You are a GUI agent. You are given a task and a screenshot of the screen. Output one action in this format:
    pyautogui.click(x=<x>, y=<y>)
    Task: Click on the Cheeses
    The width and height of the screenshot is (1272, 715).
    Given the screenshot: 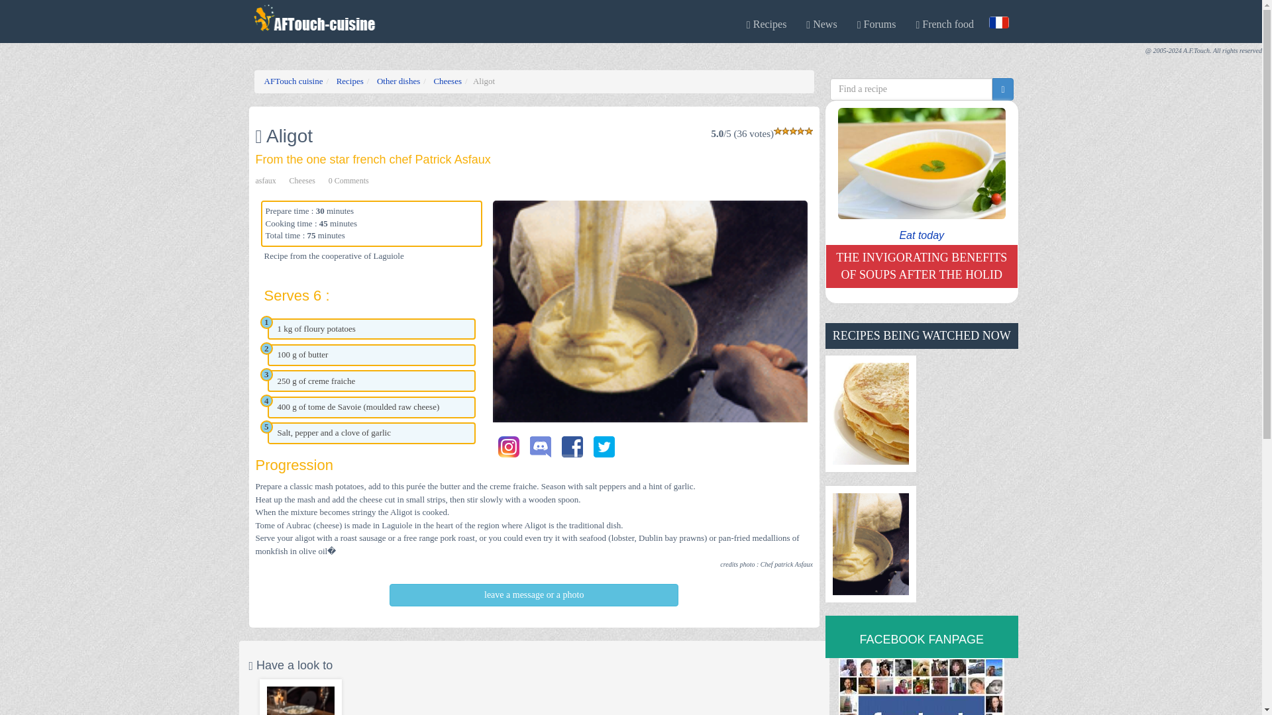 What is the action you would take?
    pyautogui.click(x=302, y=180)
    